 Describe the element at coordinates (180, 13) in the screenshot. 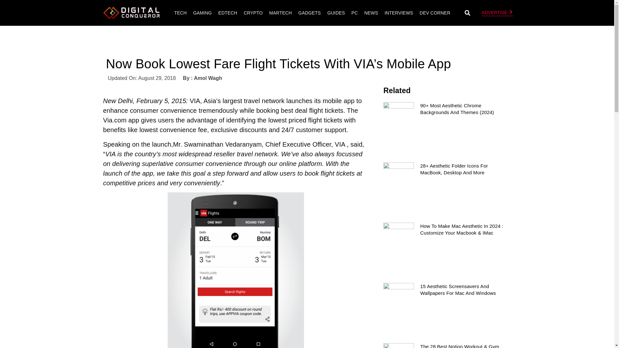

I see `TECH` at that location.